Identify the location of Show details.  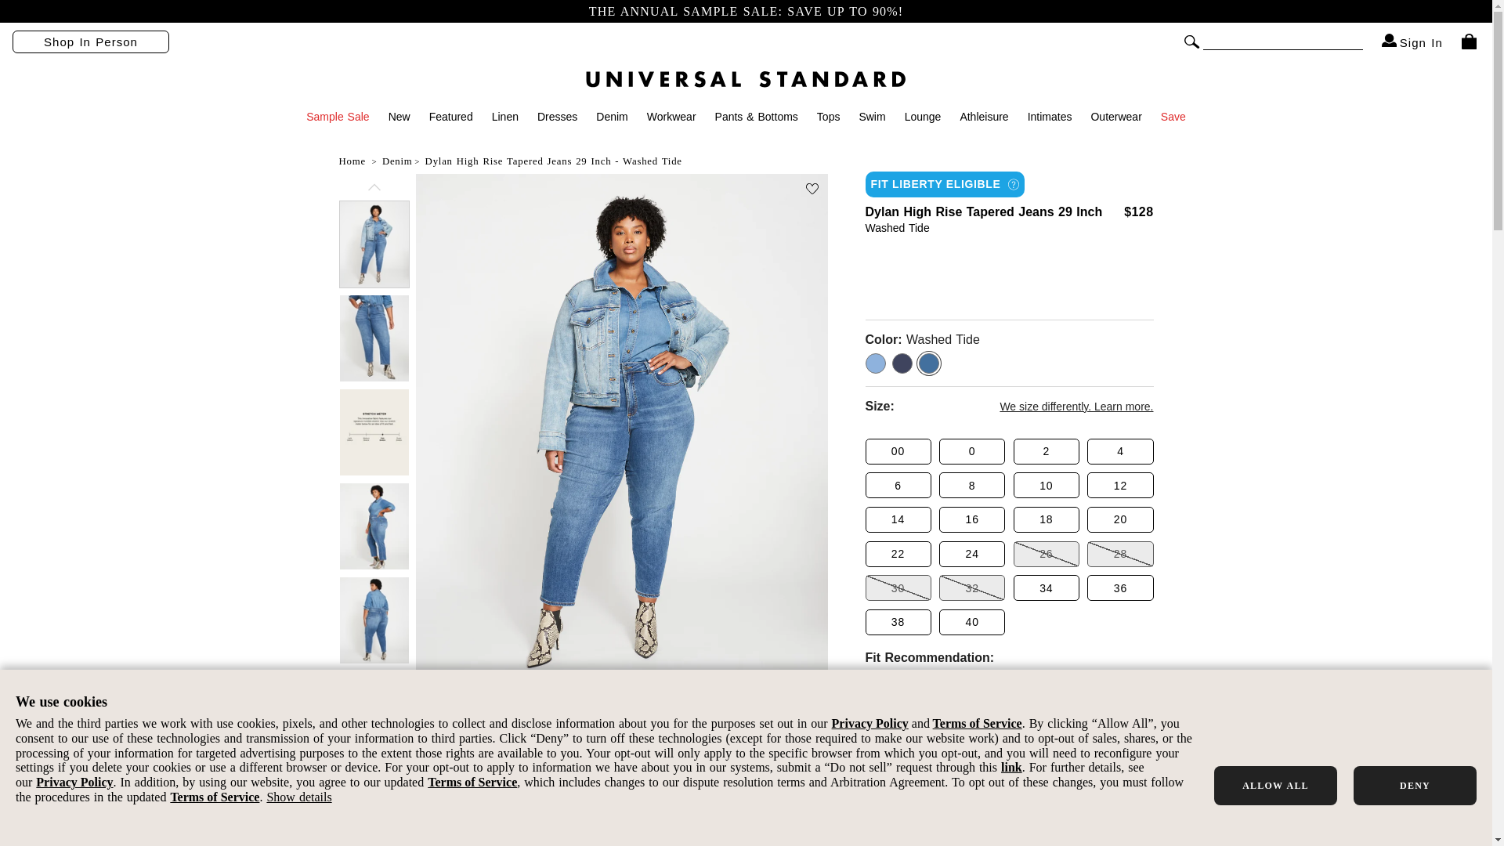
(298, 797).